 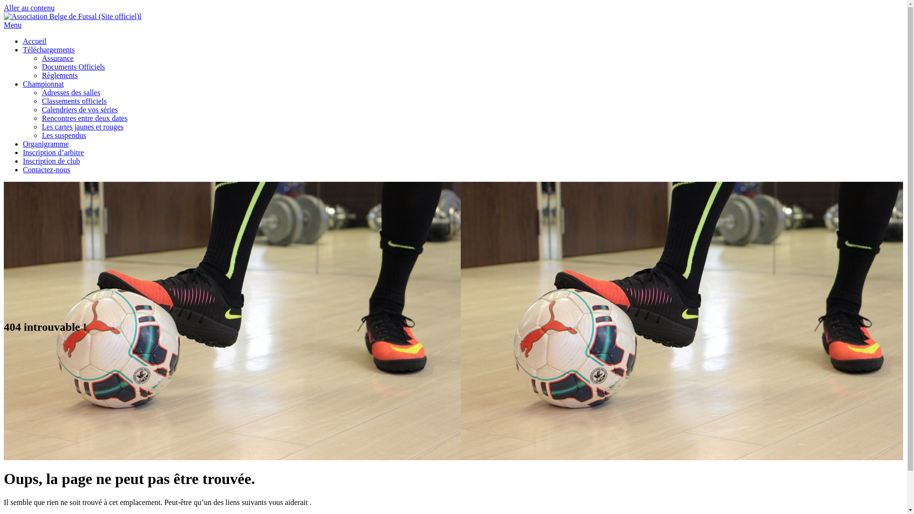 What do you see at coordinates (35, 41) in the screenshot?
I see `Accueil` at bounding box center [35, 41].